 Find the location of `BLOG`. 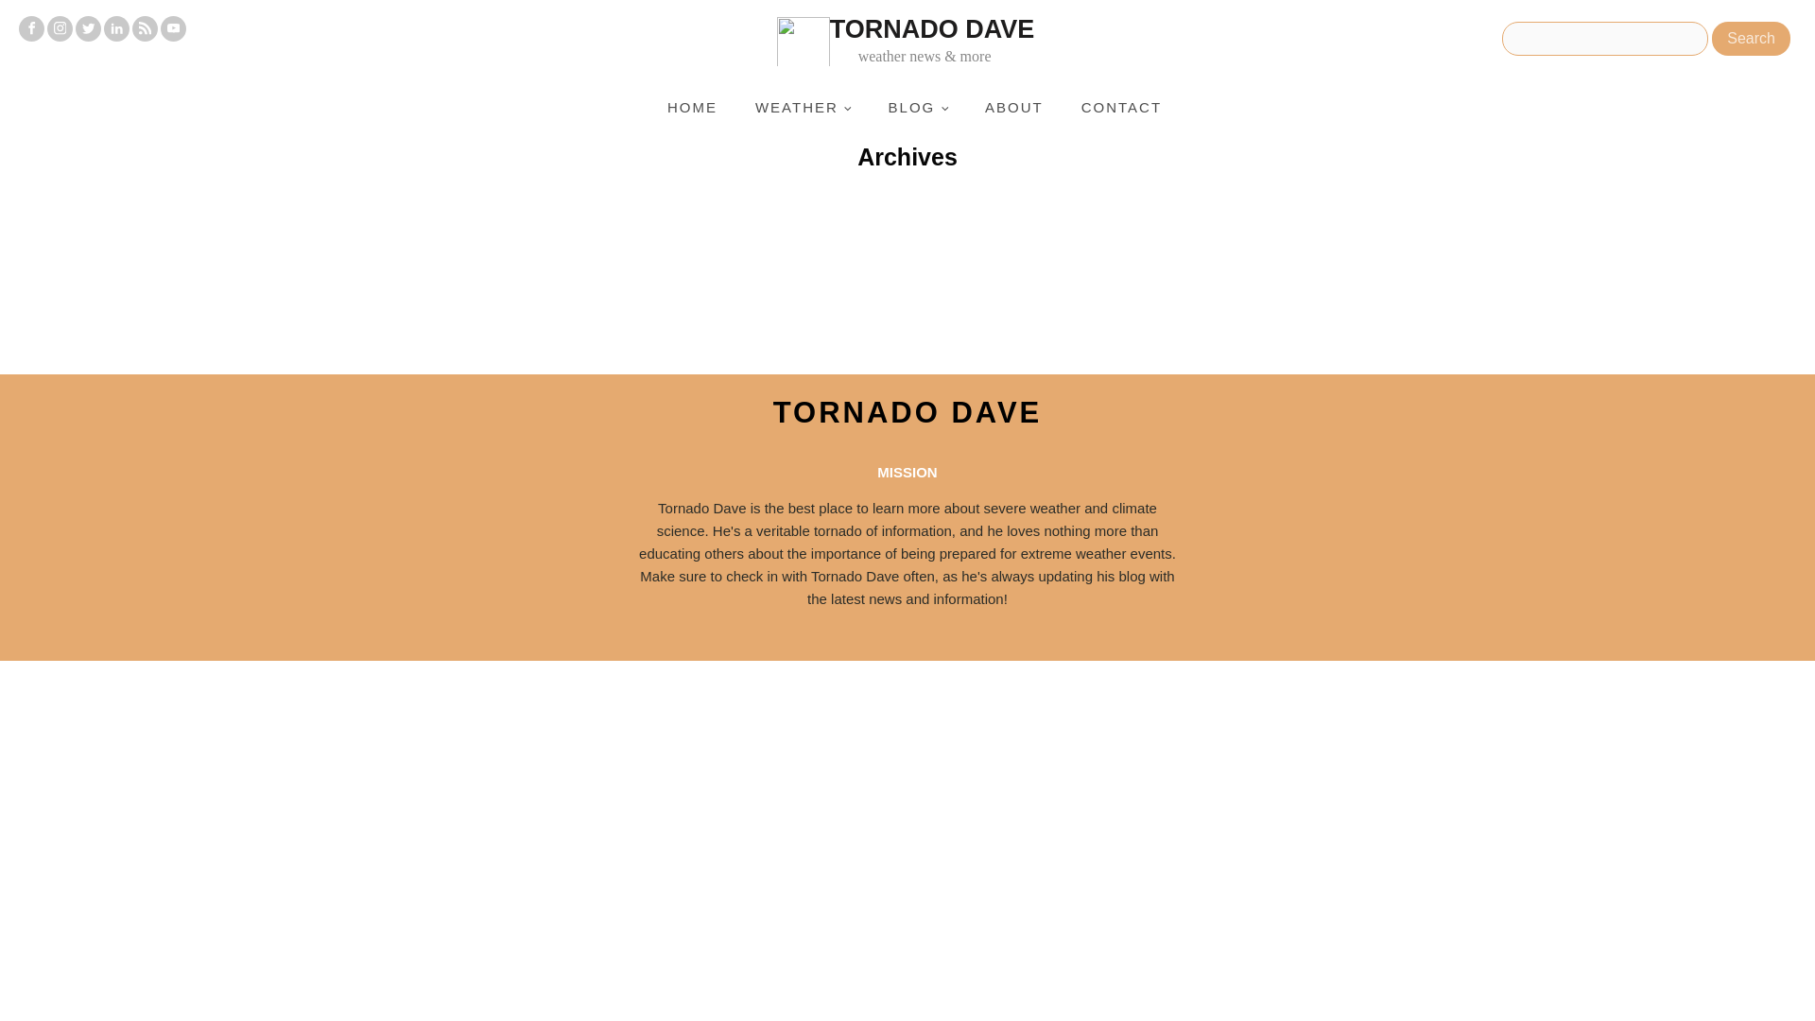

BLOG is located at coordinates (917, 108).